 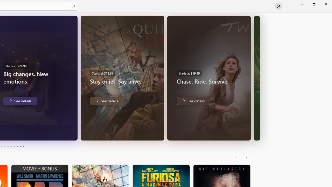 I want to click on Page 7, so click(x=14, y=146).